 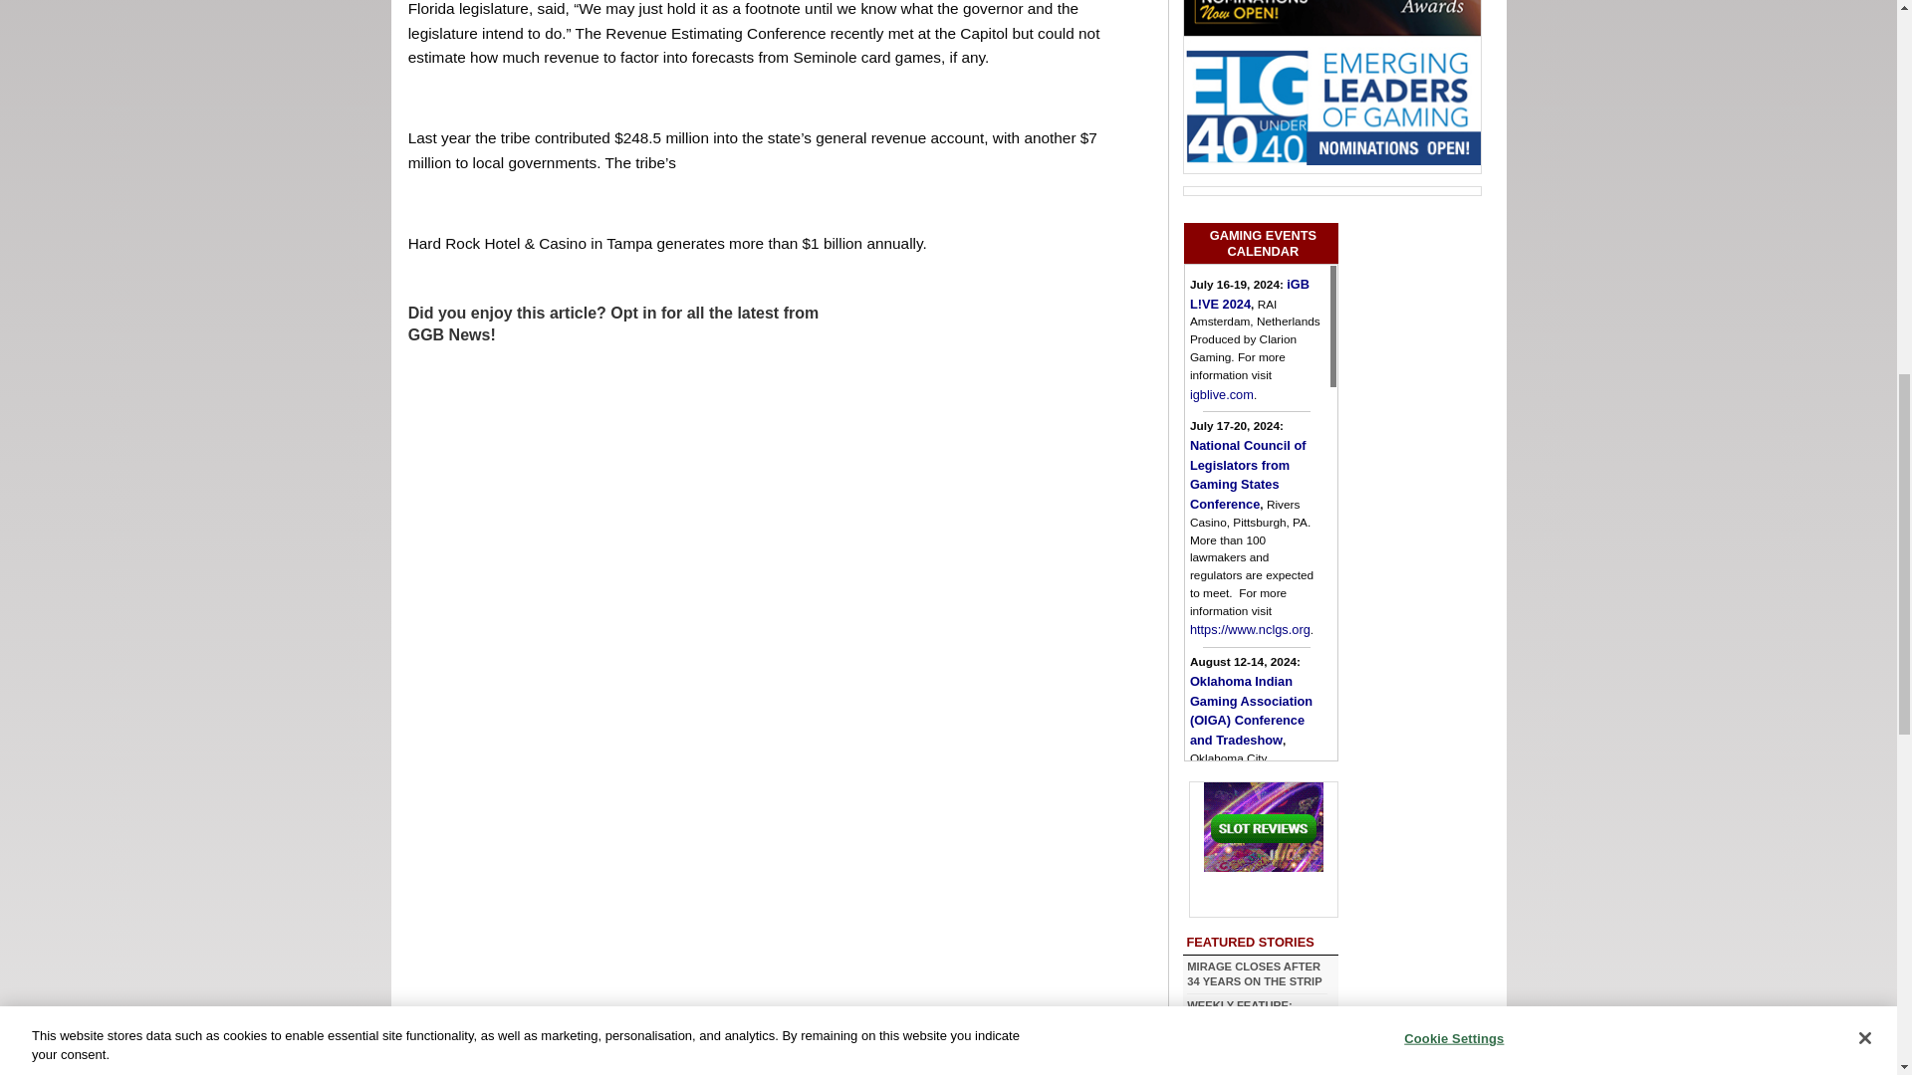 What do you see at coordinates (1277, 1029) in the screenshot?
I see `The Racing and Gaming Conference at Saratoga` at bounding box center [1277, 1029].